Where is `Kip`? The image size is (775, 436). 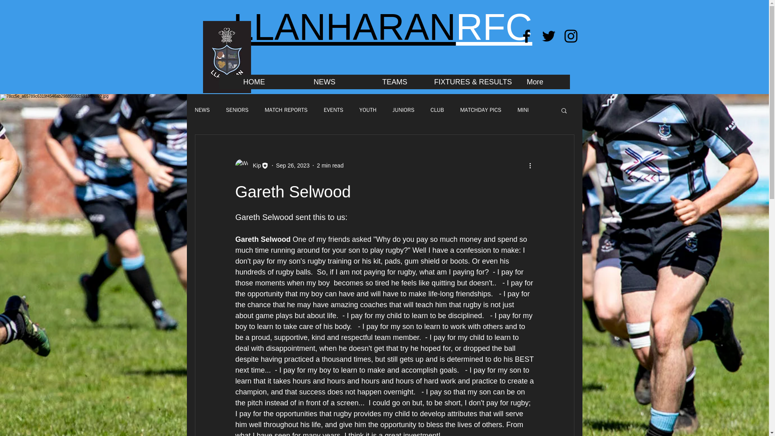 Kip is located at coordinates (254, 166).